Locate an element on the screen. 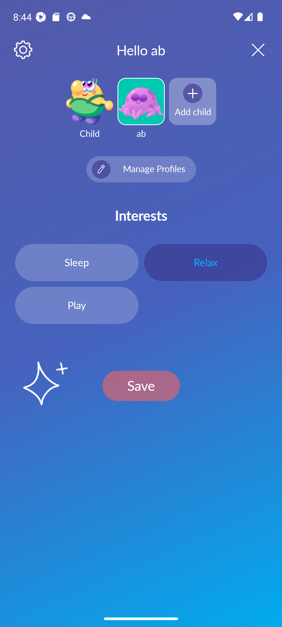 This screenshot has height=627, width=282. Play is located at coordinates (77, 306).